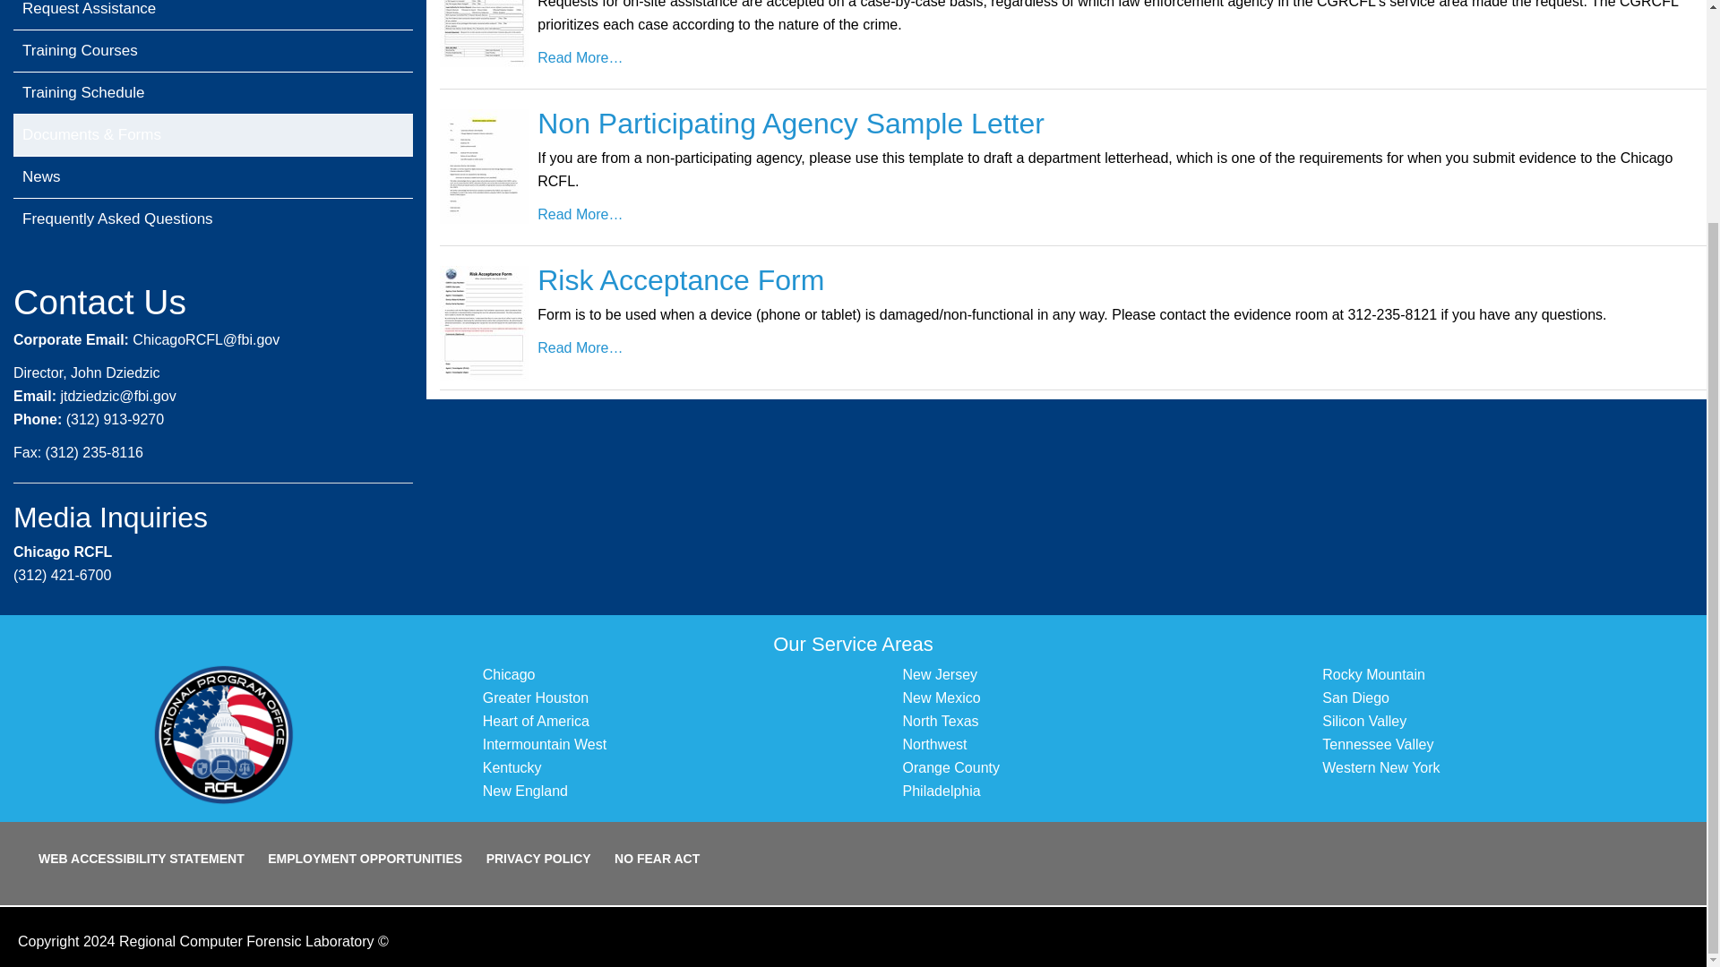 The width and height of the screenshot is (1720, 967). I want to click on Training Schedule, so click(213, 93).